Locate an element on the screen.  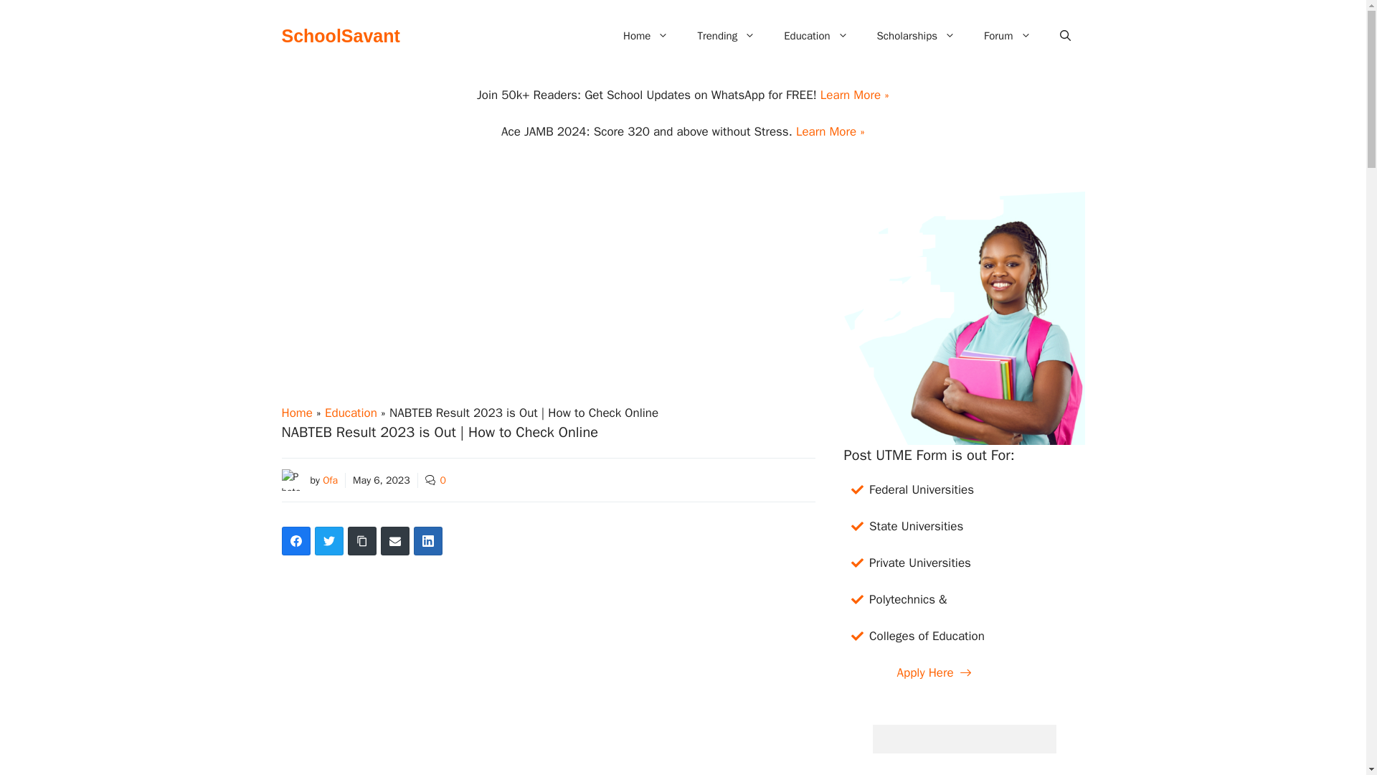
SchoolSavant is located at coordinates (340, 35).